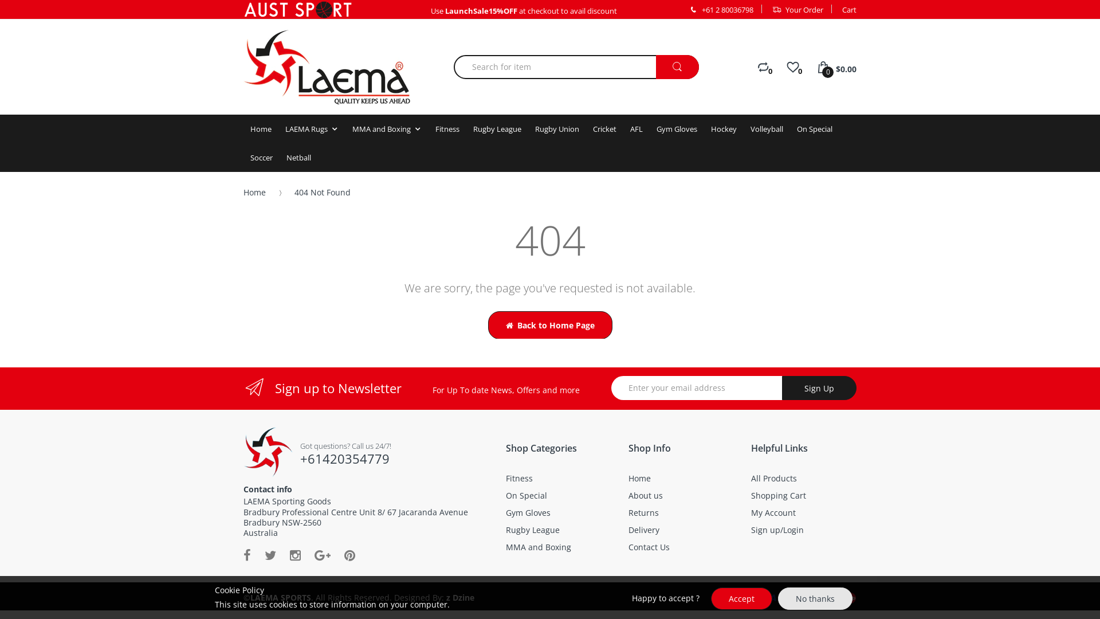 This screenshot has width=1100, height=619. Describe the element at coordinates (815, 132) in the screenshot. I see `On Special` at that location.